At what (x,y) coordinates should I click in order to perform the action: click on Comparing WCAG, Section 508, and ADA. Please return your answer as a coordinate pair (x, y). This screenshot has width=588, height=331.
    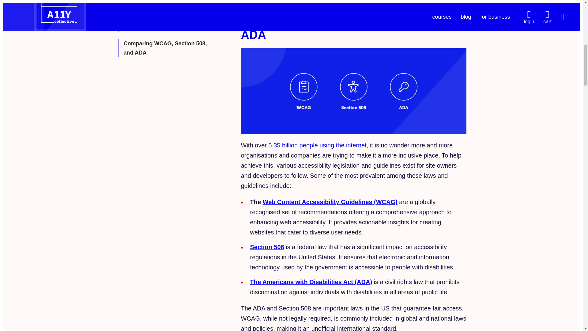
    Looking at the image, I should click on (165, 48).